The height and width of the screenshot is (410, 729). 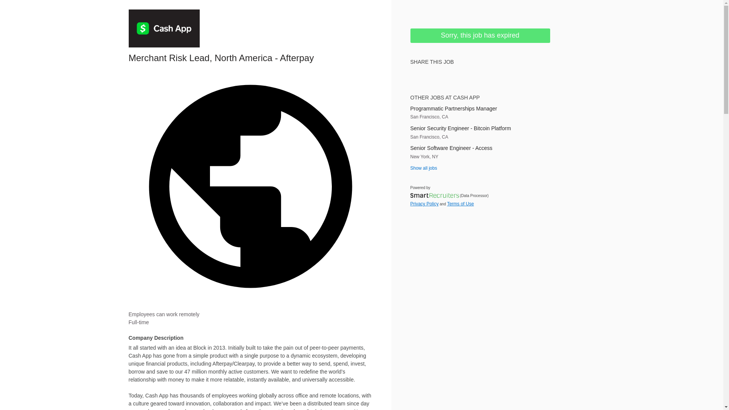 What do you see at coordinates (164, 28) in the screenshot?
I see `Cash App` at bounding box center [164, 28].